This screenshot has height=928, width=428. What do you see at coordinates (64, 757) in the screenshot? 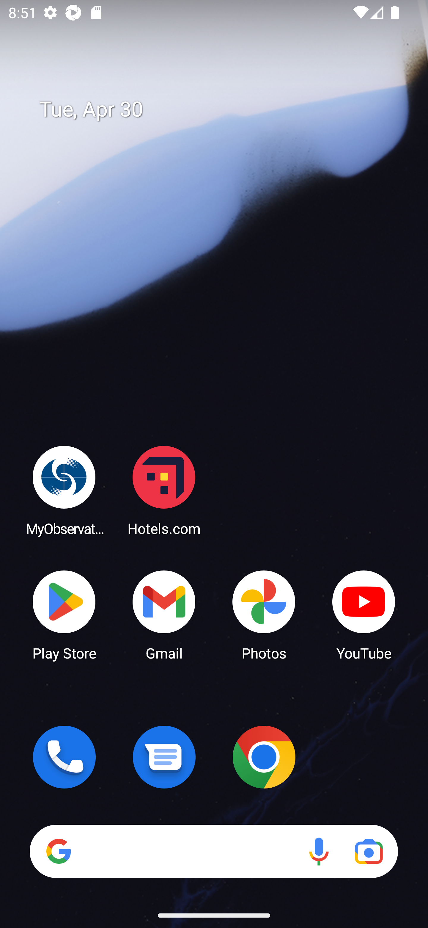
I see `Phone` at bounding box center [64, 757].